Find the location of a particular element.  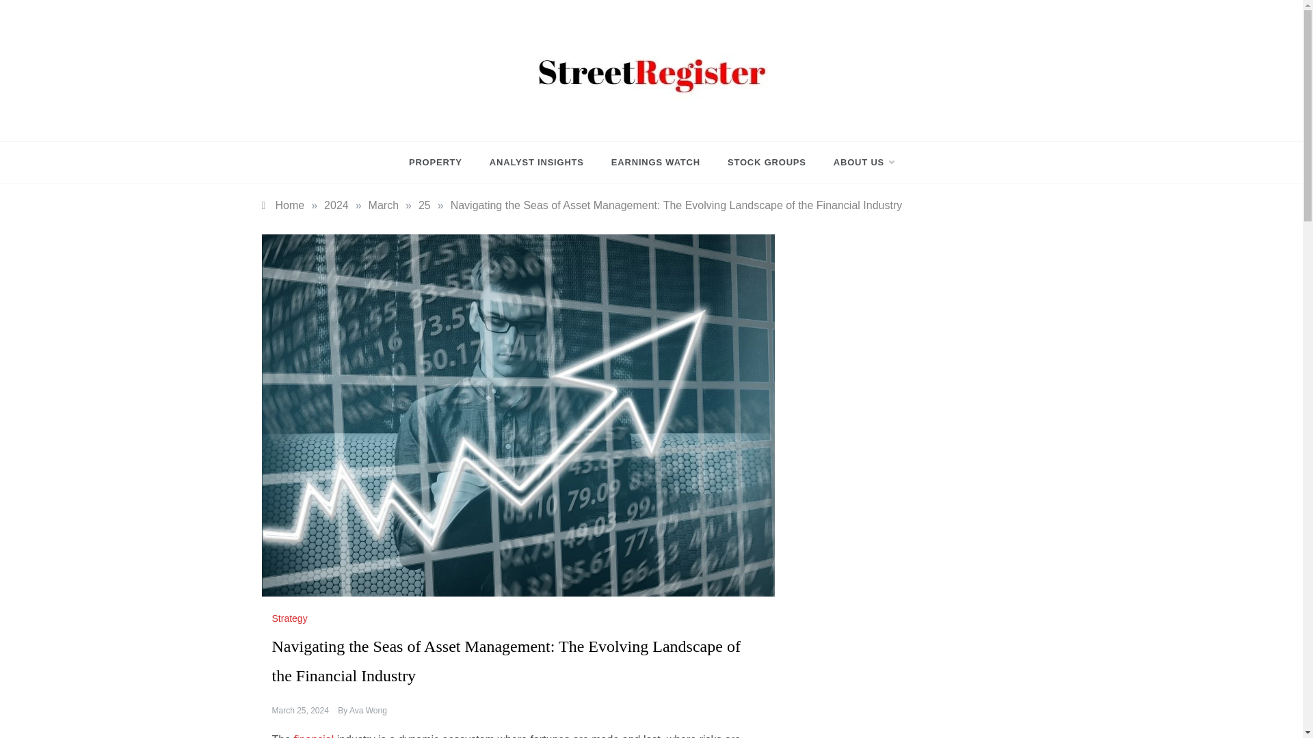

ABOUT US is located at coordinates (856, 163).